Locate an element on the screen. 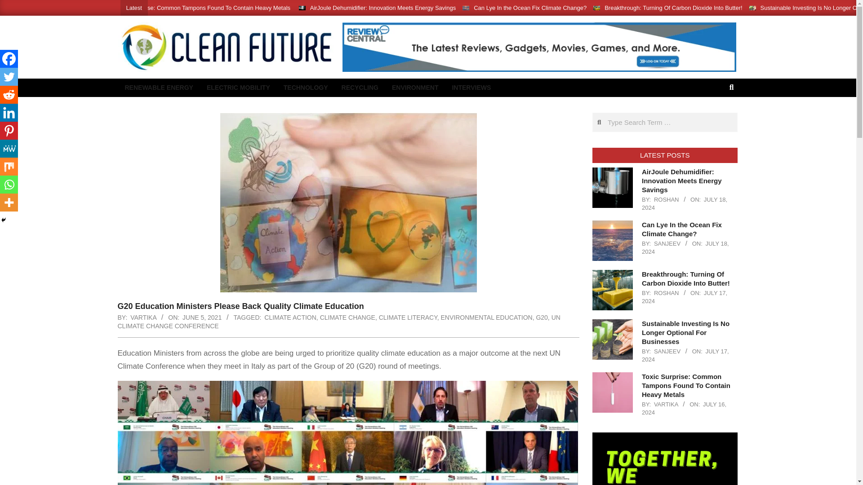 The height and width of the screenshot is (485, 863). Can Lye In the Ocean Fix Climate Change? is located at coordinates (530, 7).